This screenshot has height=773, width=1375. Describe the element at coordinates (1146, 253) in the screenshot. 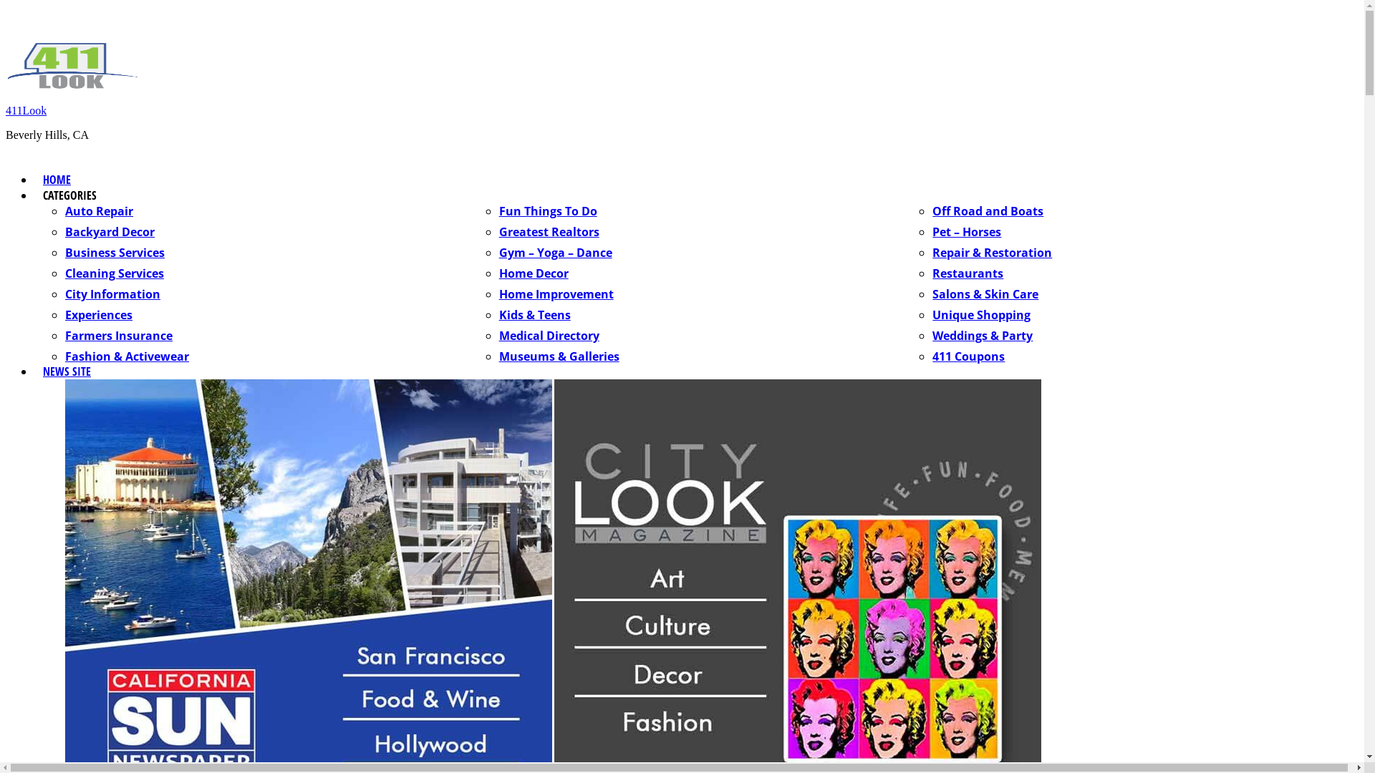

I see `Repair & Restoration` at that location.